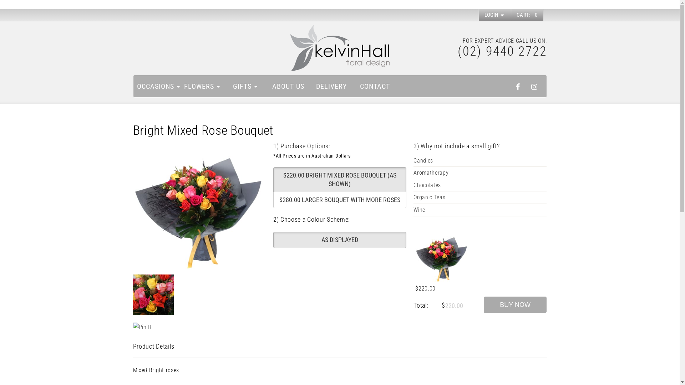 This screenshot has width=685, height=385. What do you see at coordinates (332, 86) in the screenshot?
I see `DELIVERY` at bounding box center [332, 86].